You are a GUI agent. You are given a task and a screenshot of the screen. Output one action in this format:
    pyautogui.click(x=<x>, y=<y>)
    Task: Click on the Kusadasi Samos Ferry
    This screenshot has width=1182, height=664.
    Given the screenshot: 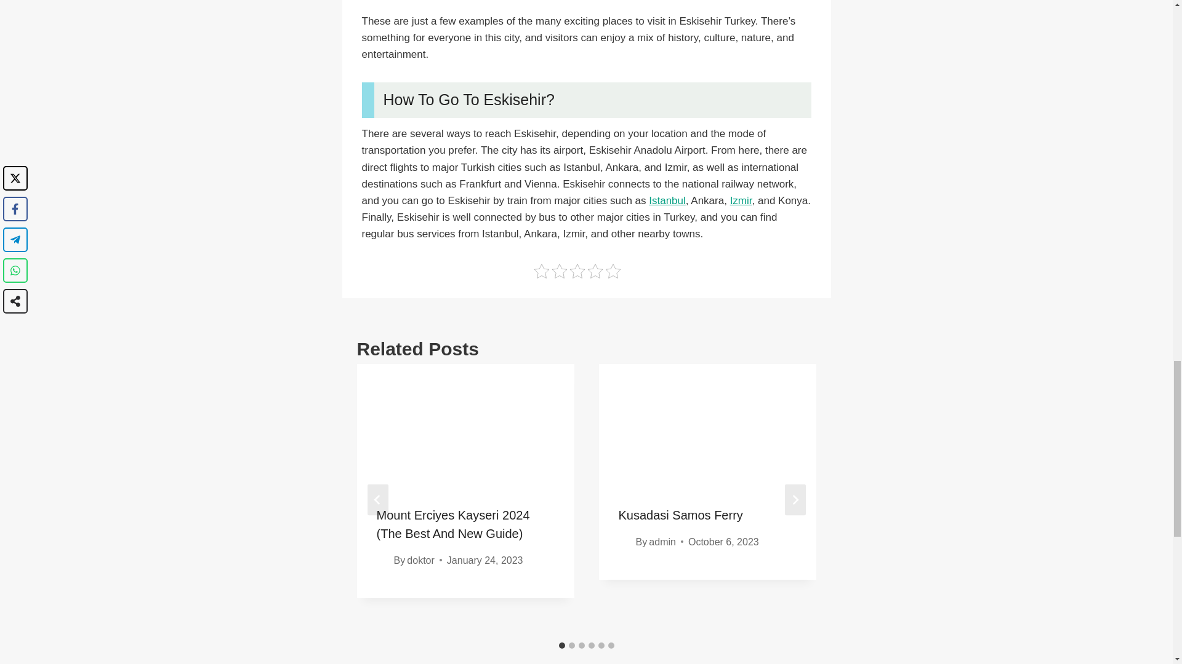 What is the action you would take?
    pyautogui.click(x=680, y=515)
    